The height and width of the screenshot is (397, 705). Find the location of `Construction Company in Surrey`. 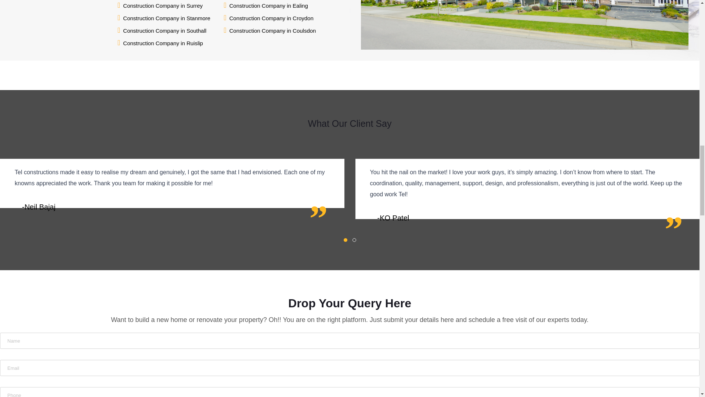

Construction Company in Surrey is located at coordinates (163, 6).